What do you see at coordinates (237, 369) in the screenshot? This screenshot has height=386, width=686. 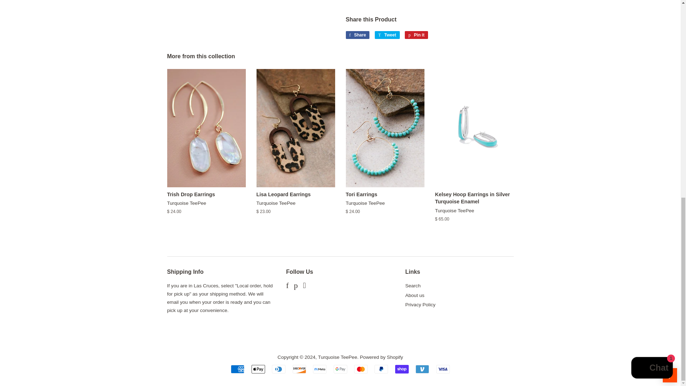 I see `American Express` at bounding box center [237, 369].